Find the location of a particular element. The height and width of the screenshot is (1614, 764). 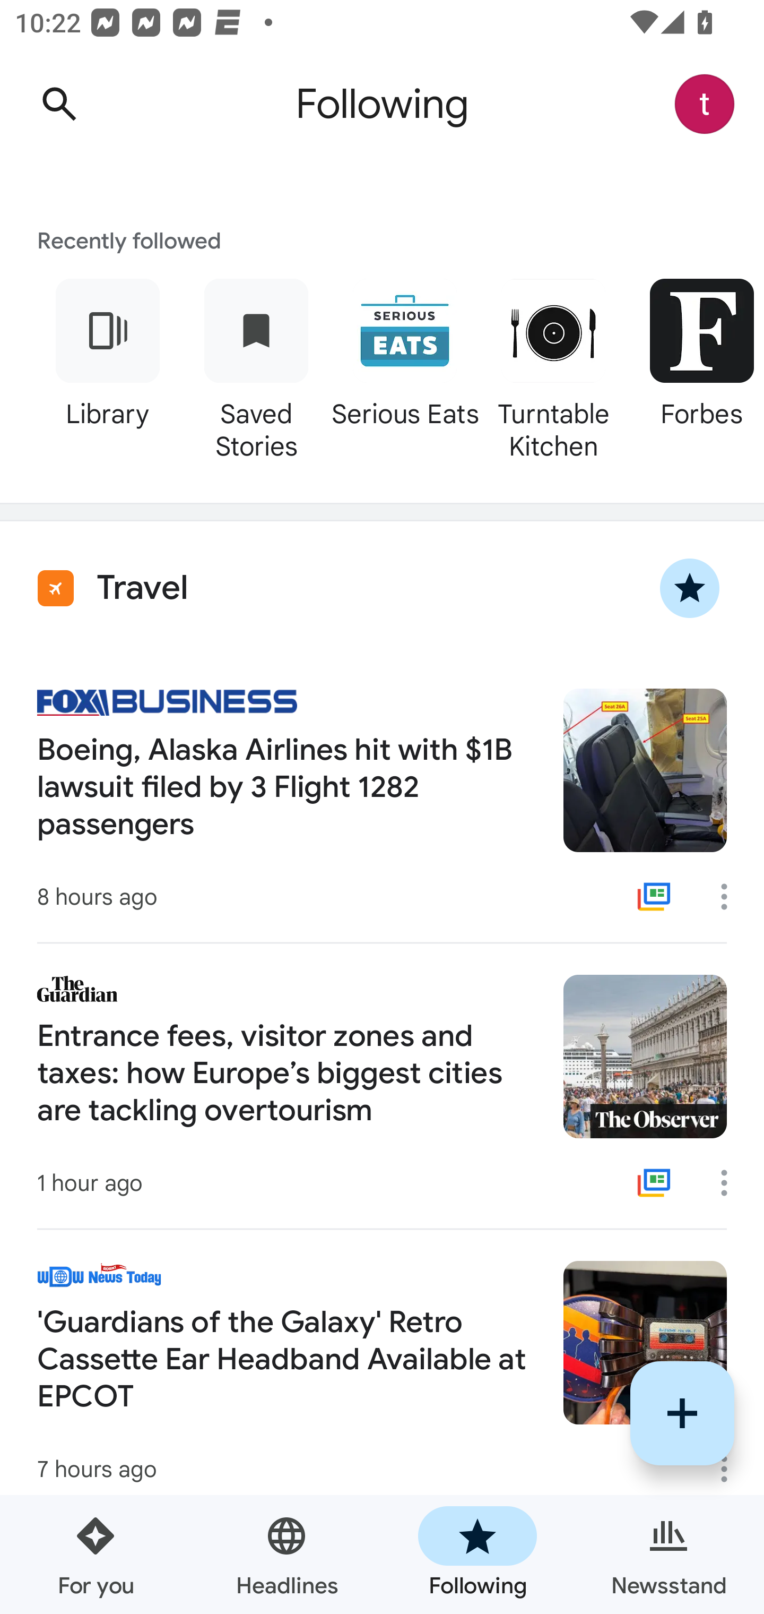

Follow is located at coordinates (682, 1413).